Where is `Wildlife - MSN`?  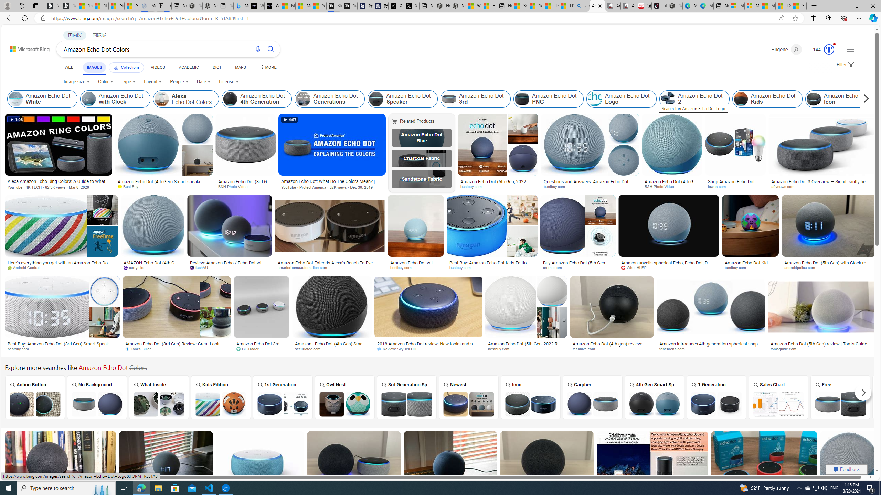
Wildlife - MSN is located at coordinates (474, 6).